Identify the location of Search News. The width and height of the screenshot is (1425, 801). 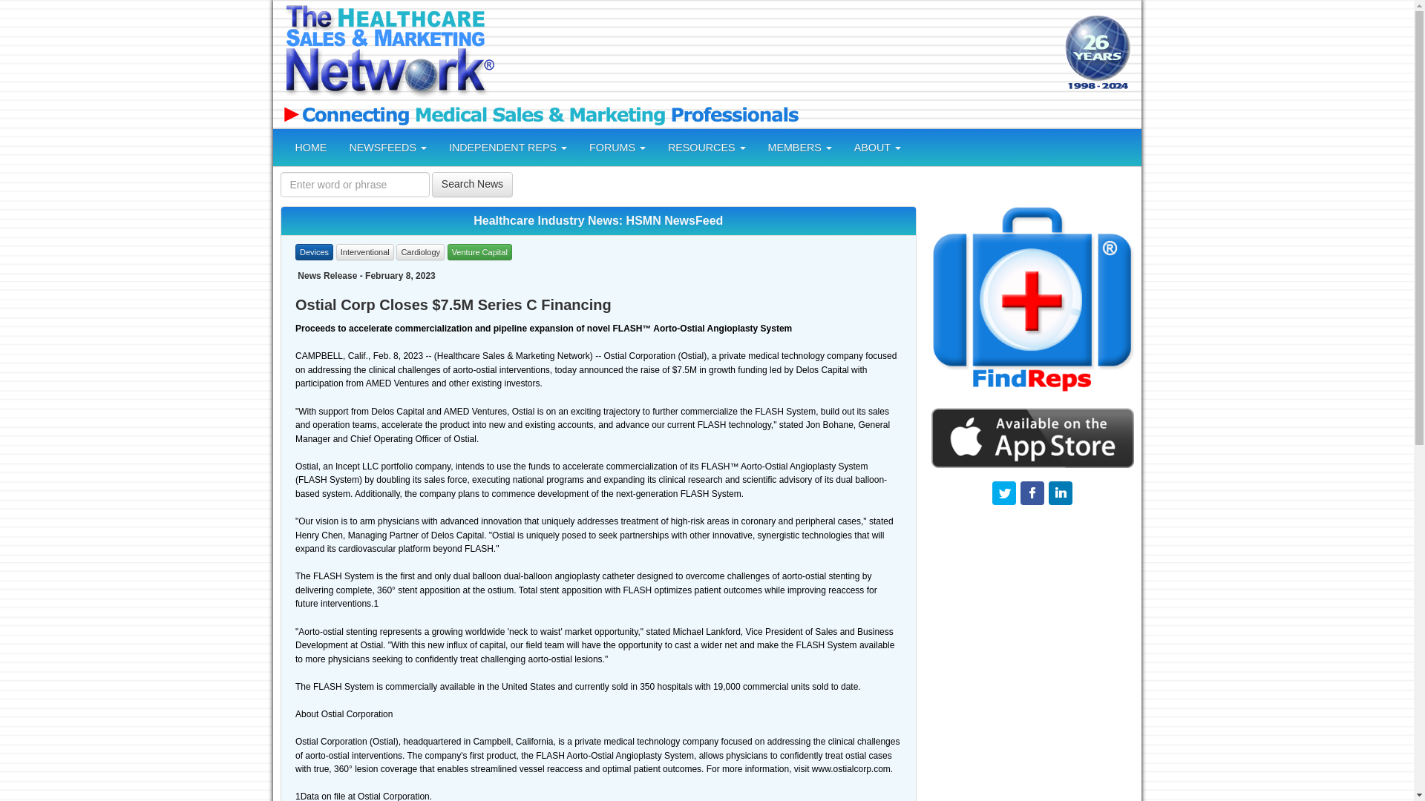
(472, 184).